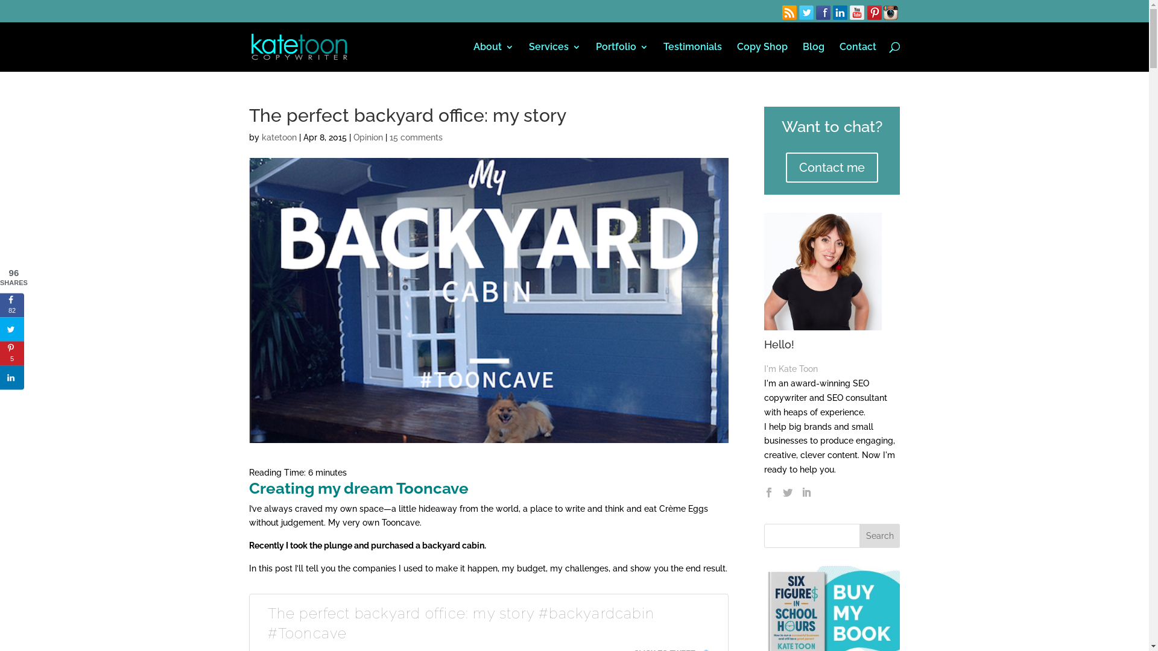 The image size is (1158, 651). I want to click on Share on Twitter, so click(12, 329).